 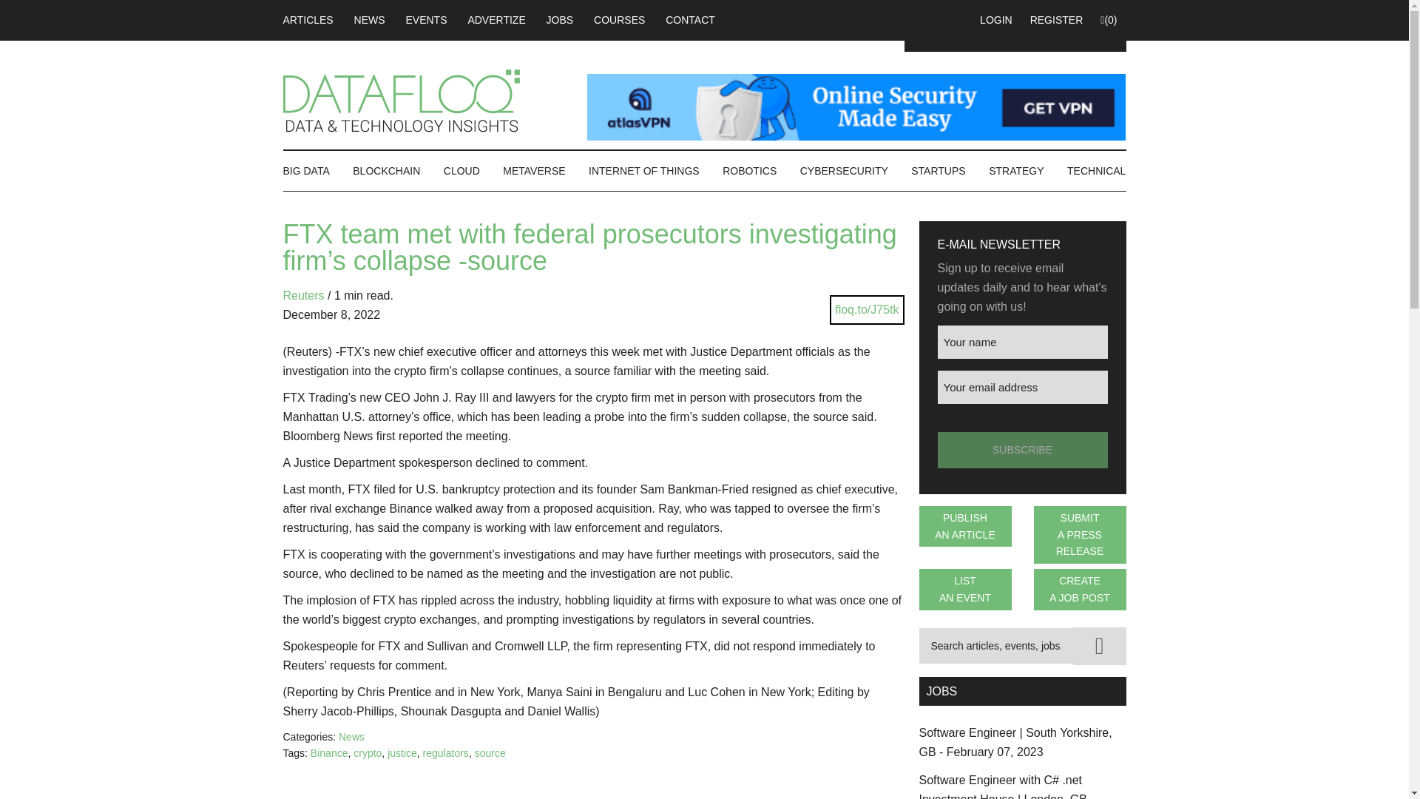 What do you see at coordinates (386, 171) in the screenshot?
I see `BLOCKCHAIN` at bounding box center [386, 171].